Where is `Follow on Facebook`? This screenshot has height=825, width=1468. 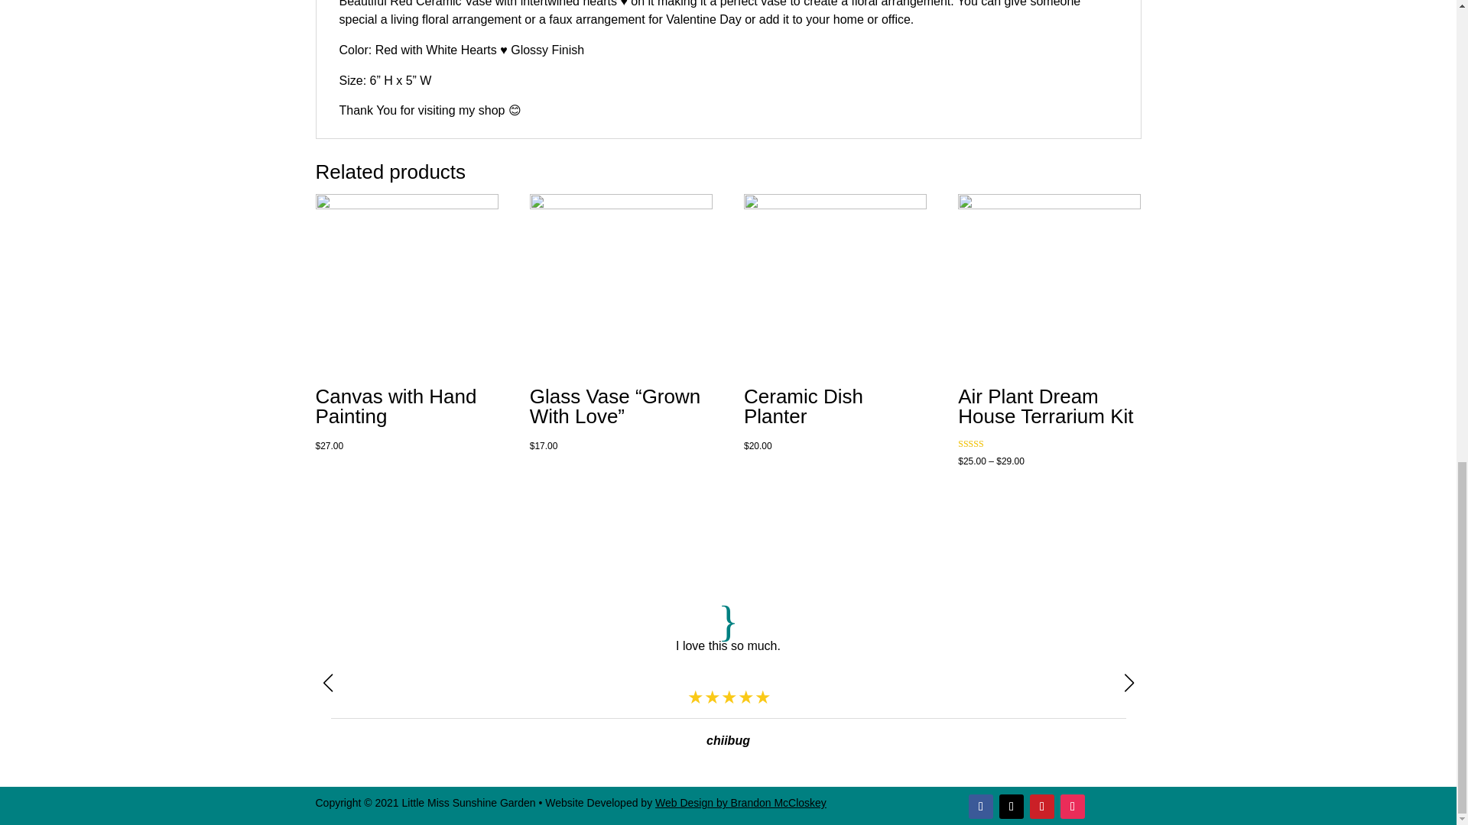 Follow on Facebook is located at coordinates (981, 807).